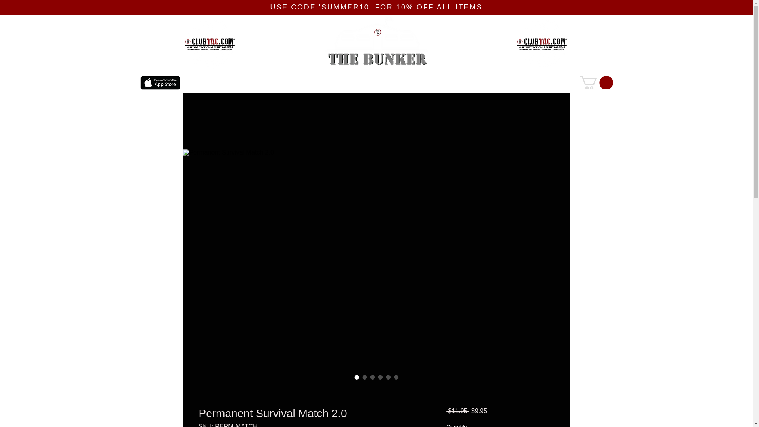  I want to click on BRAND AMBASSADOR, so click(525, 83).